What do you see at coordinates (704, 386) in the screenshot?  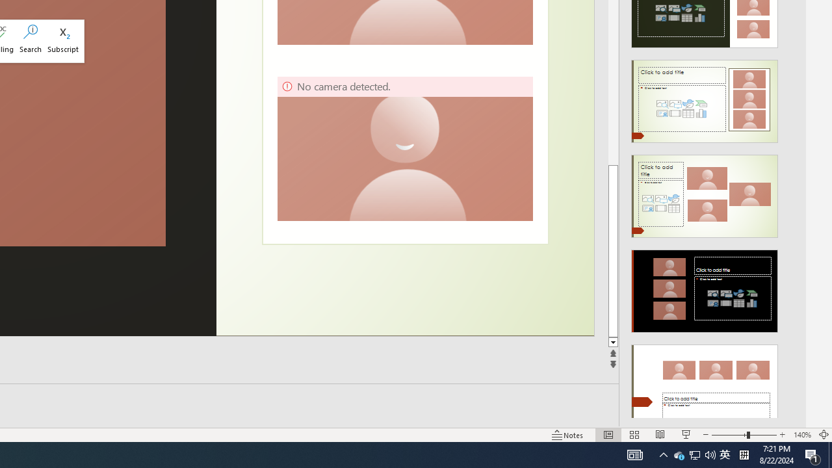 I see `Class: NetUIImage` at bounding box center [704, 386].